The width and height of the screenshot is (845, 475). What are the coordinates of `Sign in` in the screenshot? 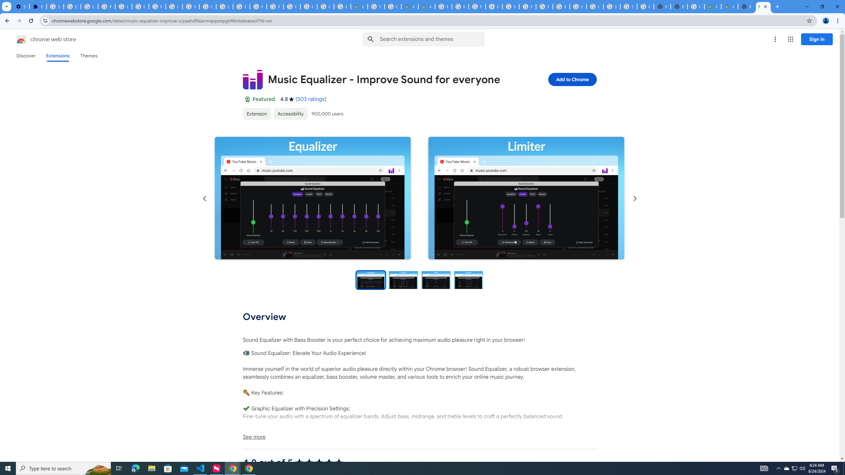 It's located at (817, 39).